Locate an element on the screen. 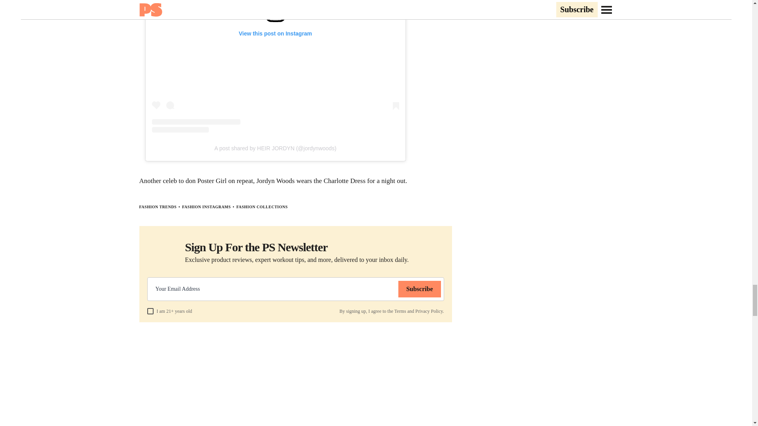 The width and height of the screenshot is (758, 426). Subscribe is located at coordinates (420, 289).